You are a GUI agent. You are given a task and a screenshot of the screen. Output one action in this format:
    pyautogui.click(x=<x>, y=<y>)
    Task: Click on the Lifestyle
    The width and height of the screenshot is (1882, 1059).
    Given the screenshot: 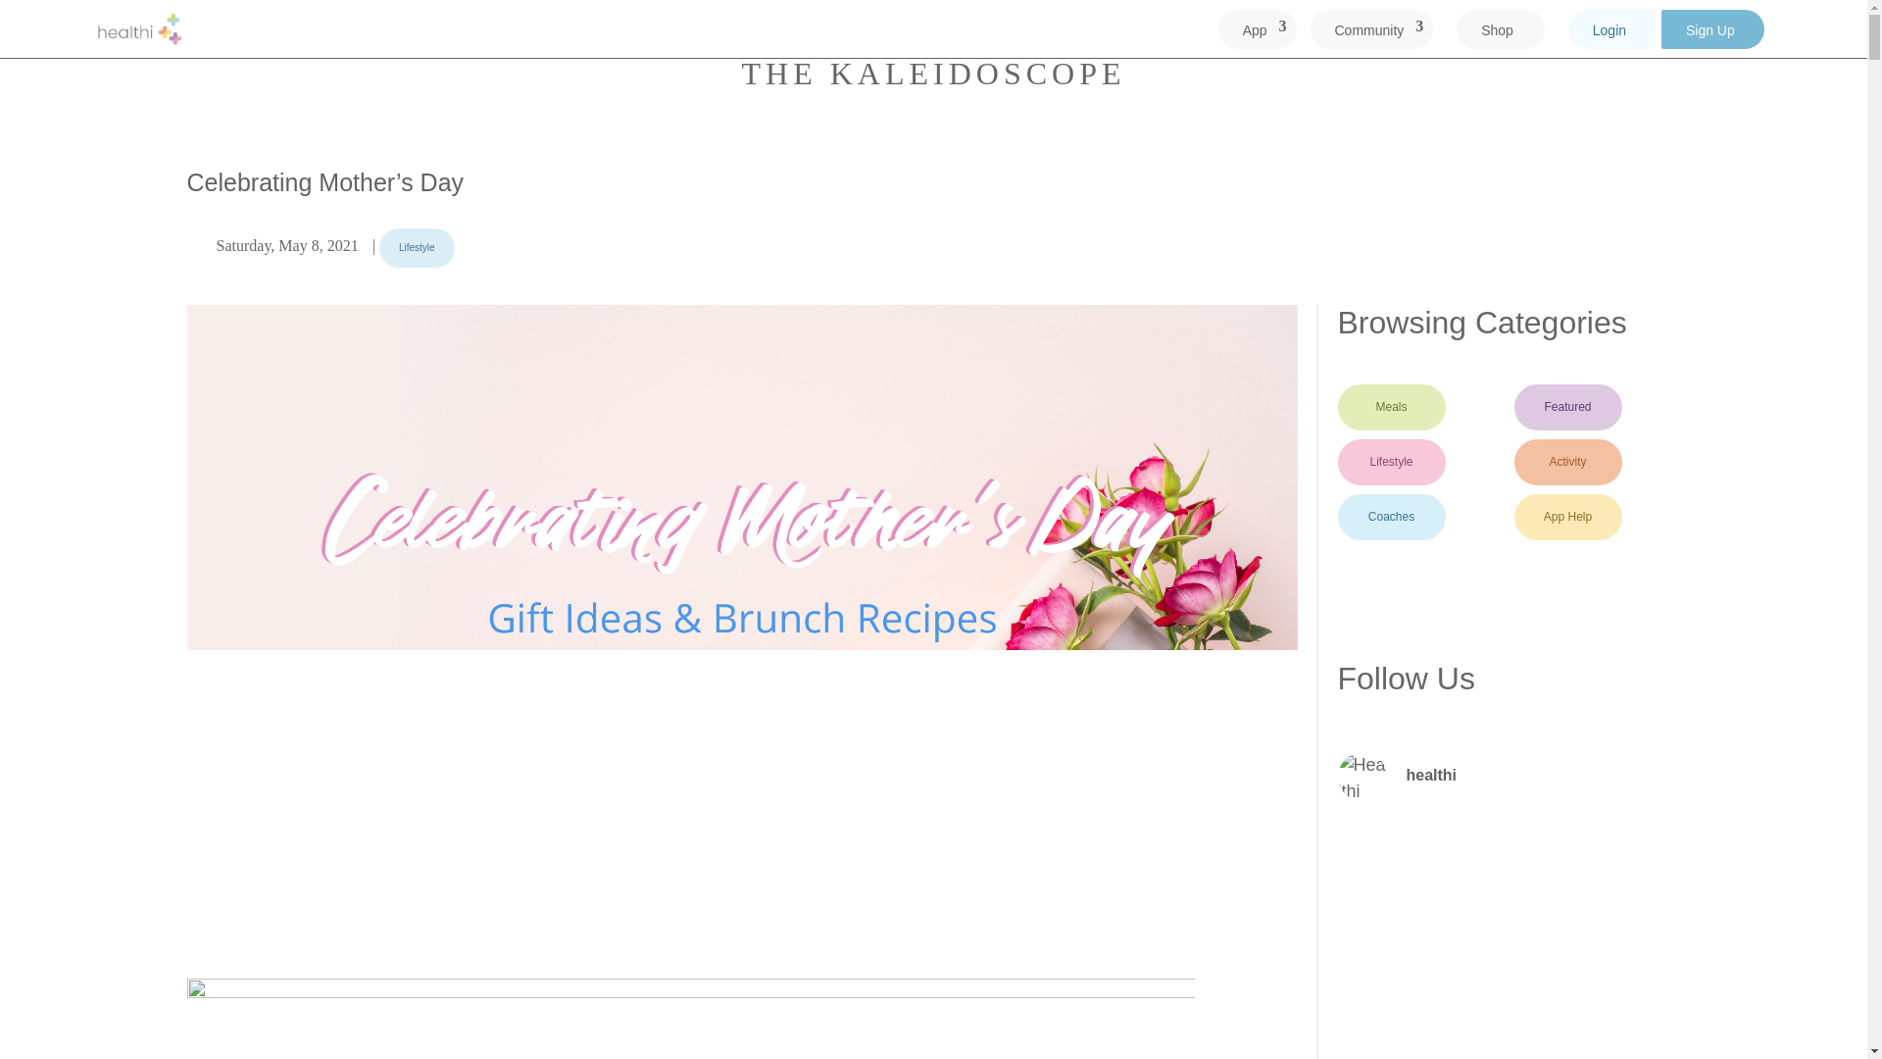 What is the action you would take?
    pyautogui.click(x=418, y=248)
    